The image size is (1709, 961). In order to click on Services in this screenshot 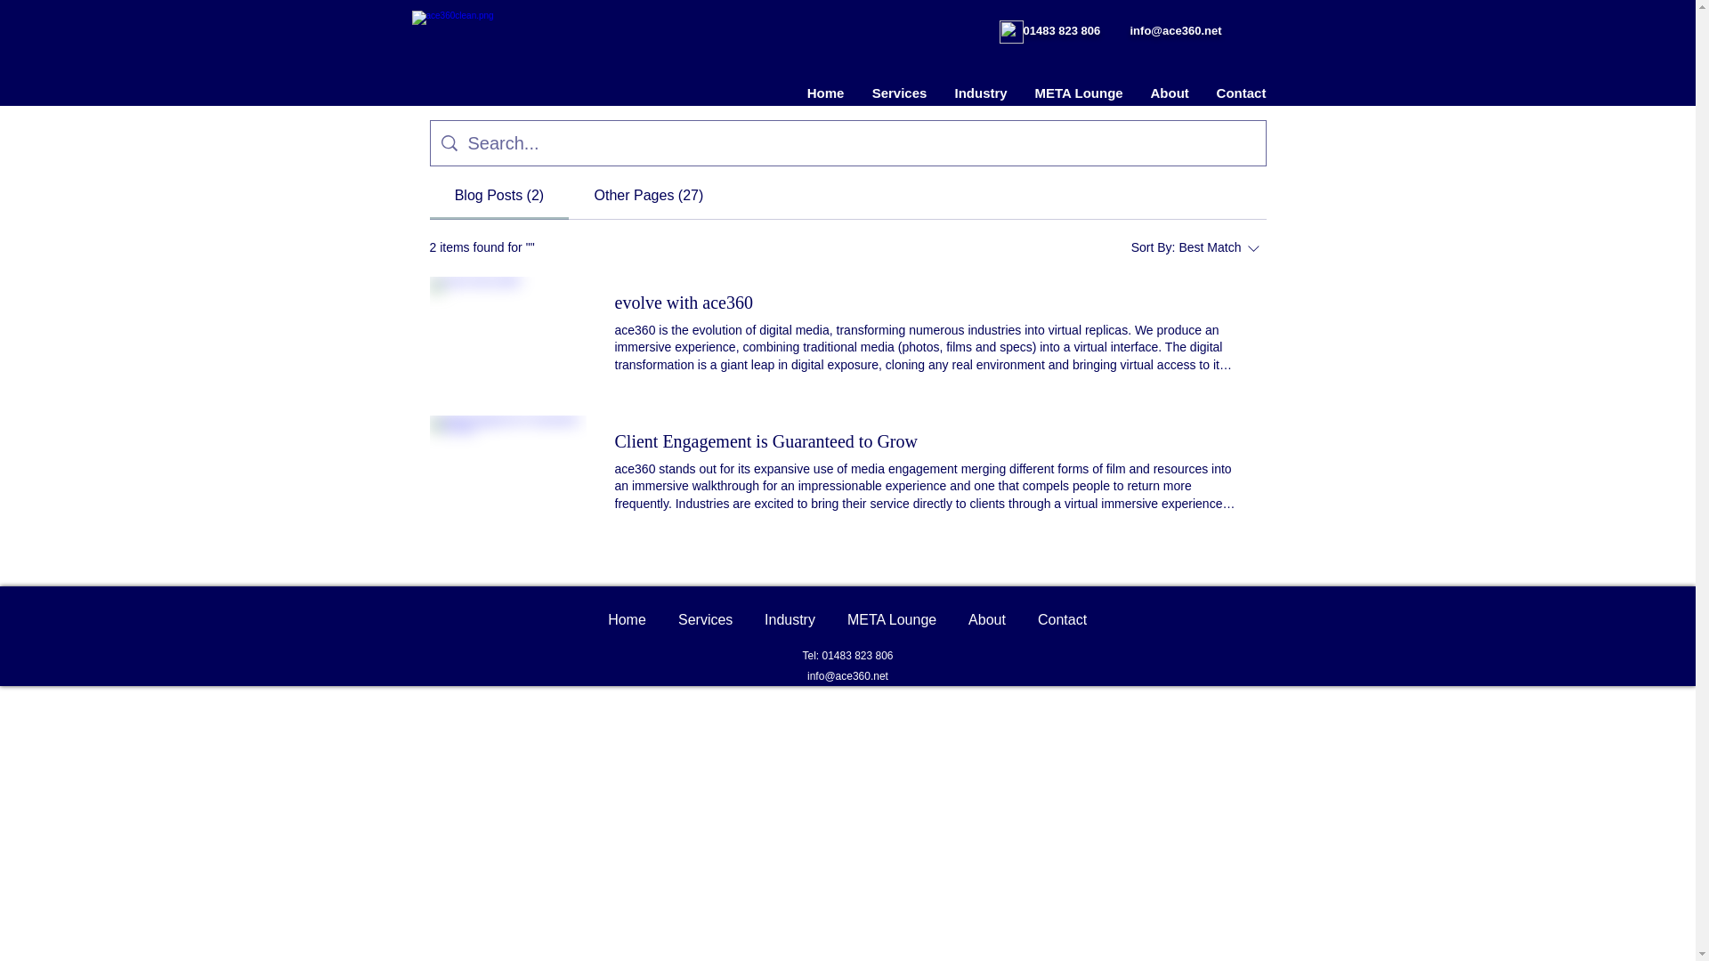, I will do `click(980, 93)`.